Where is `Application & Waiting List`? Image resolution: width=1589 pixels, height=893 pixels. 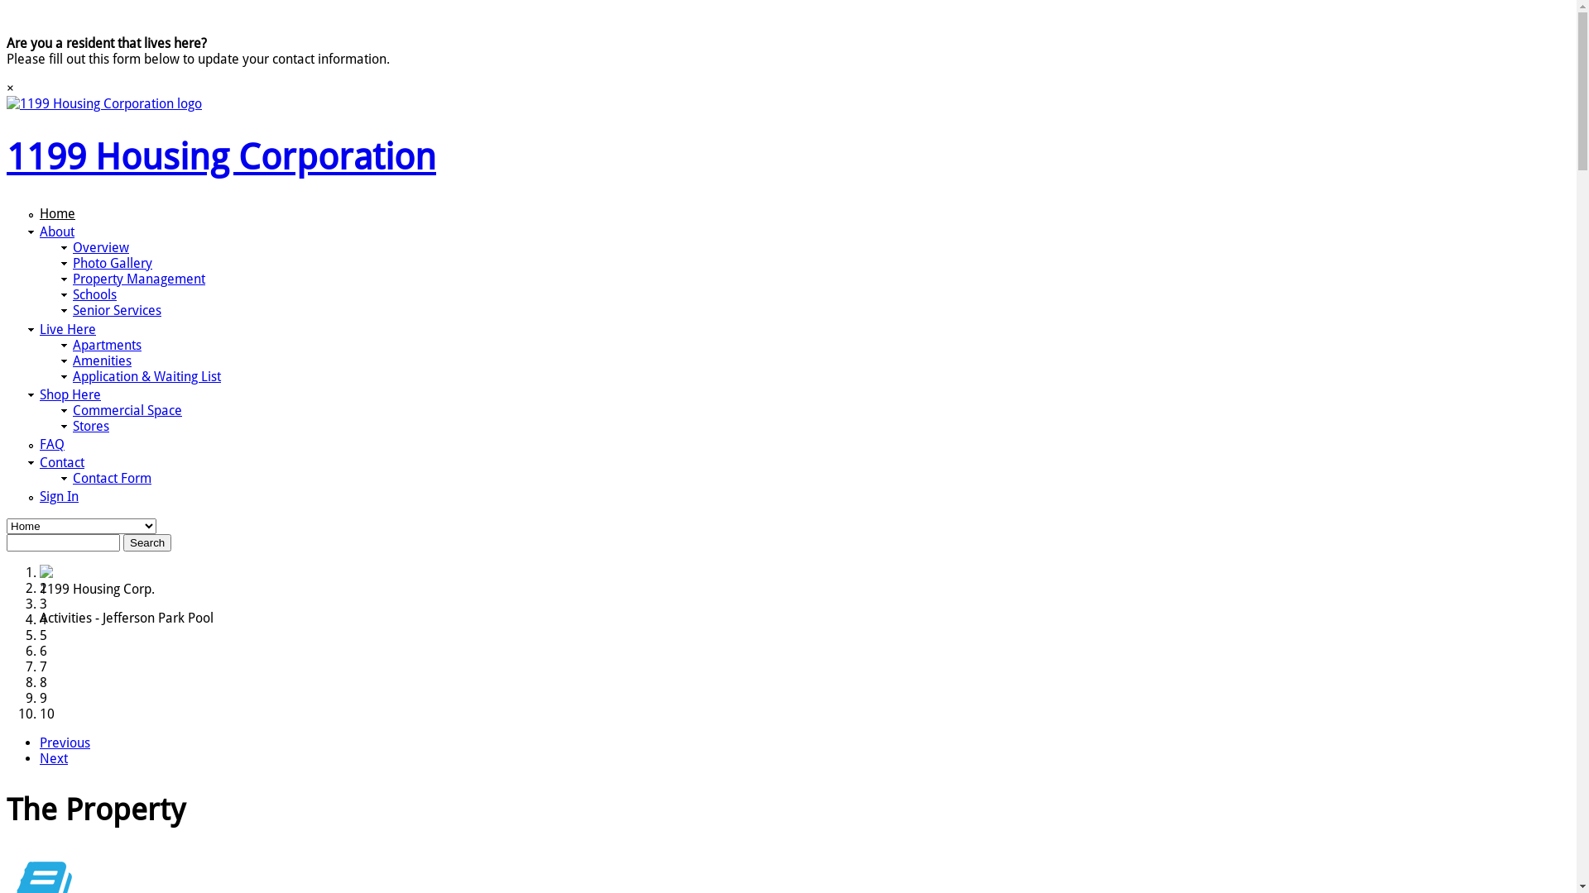
Application & Waiting List is located at coordinates (147, 377).